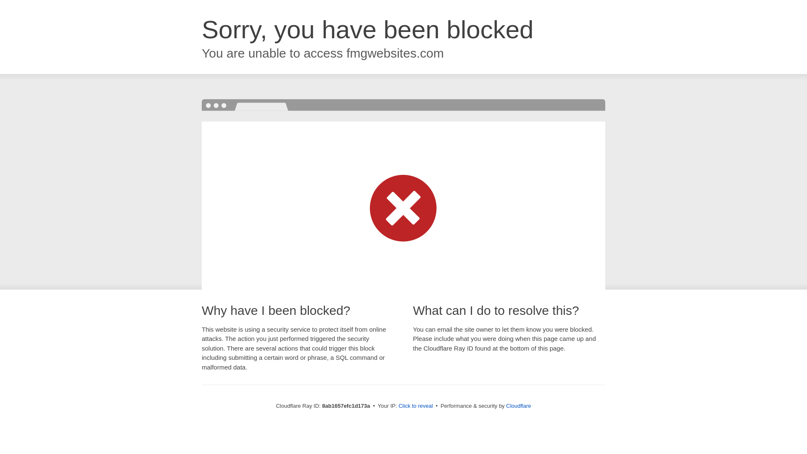 The image size is (807, 454). Describe the element at coordinates (518, 406) in the screenshot. I see `Cloudflare` at that location.